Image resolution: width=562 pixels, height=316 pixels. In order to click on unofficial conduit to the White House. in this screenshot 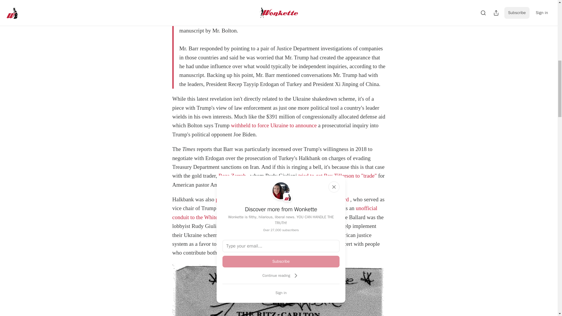, I will do `click(275, 212)`.